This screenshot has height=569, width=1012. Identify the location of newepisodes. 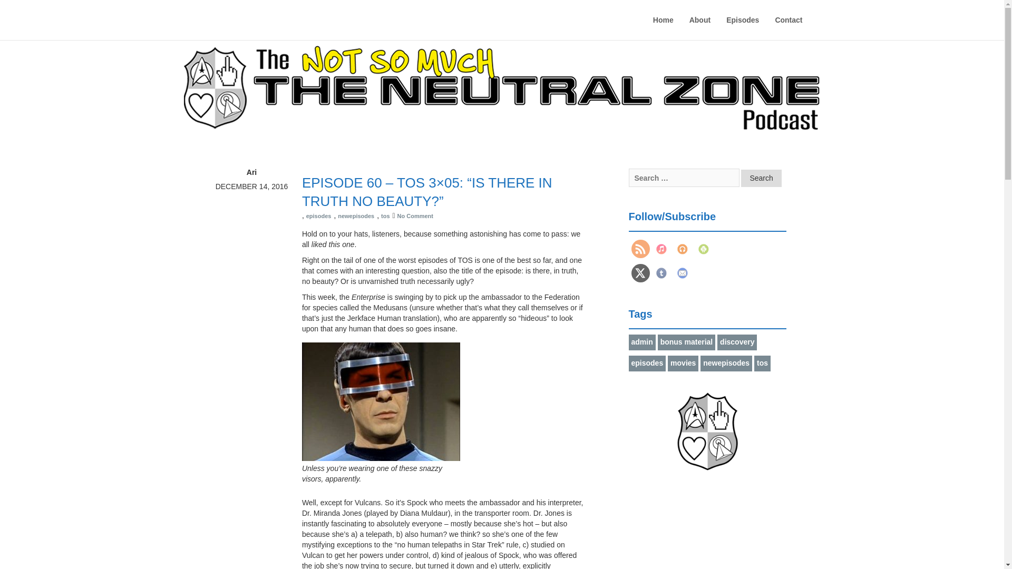
(356, 215).